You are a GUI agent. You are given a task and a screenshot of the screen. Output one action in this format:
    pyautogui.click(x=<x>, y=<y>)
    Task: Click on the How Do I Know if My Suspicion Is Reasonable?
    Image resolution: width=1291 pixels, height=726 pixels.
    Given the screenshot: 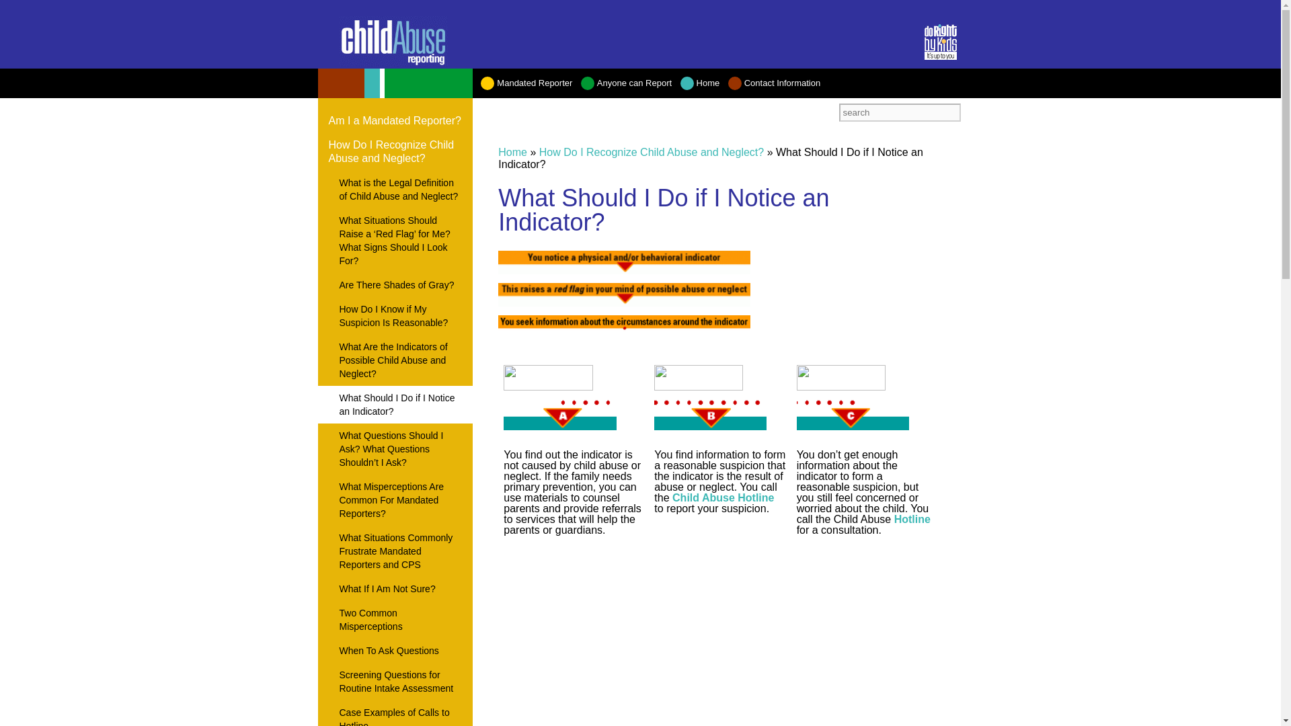 What is the action you would take?
    pyautogui.click(x=395, y=315)
    